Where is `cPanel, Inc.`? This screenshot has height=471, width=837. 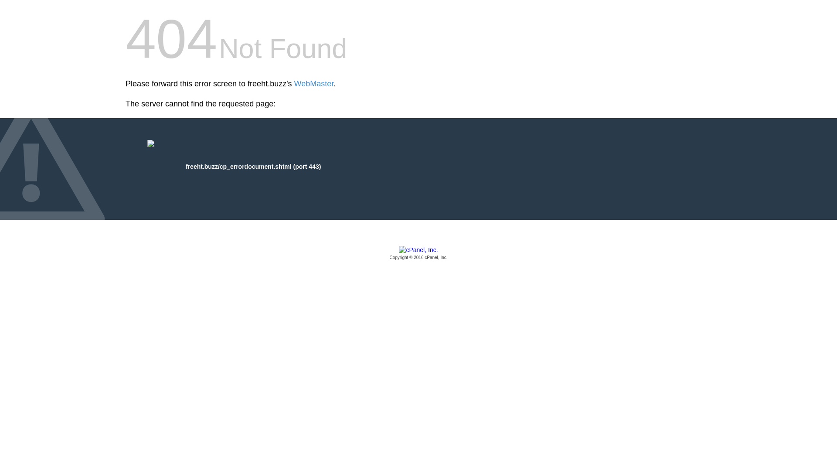 cPanel, Inc. is located at coordinates (418, 253).